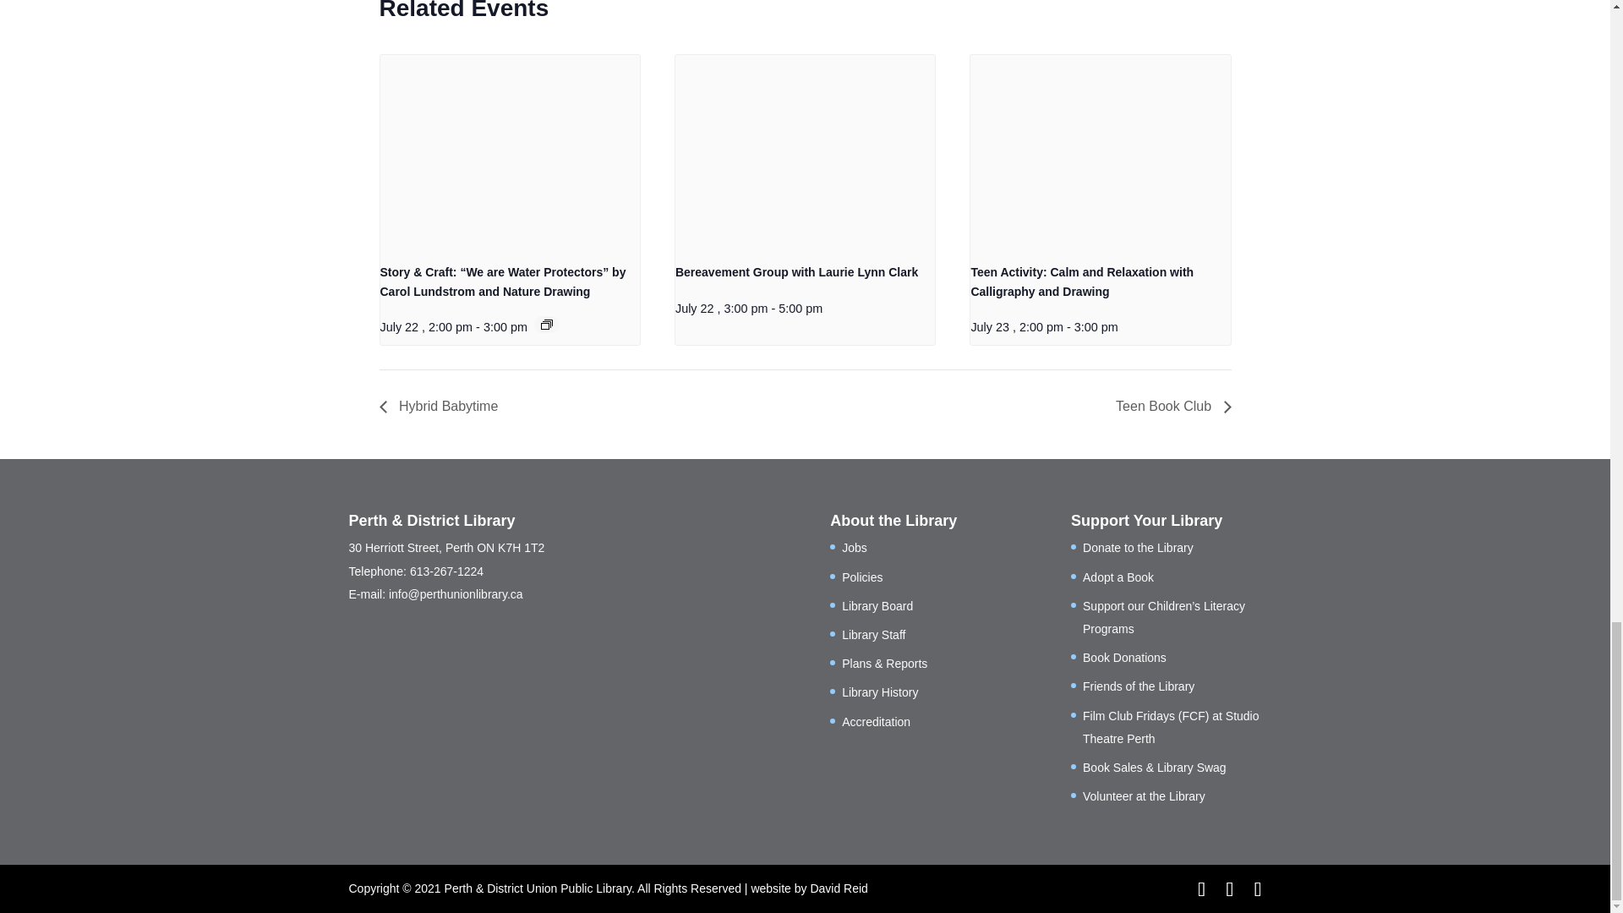  Describe the element at coordinates (546, 325) in the screenshot. I see `Event Series` at that location.